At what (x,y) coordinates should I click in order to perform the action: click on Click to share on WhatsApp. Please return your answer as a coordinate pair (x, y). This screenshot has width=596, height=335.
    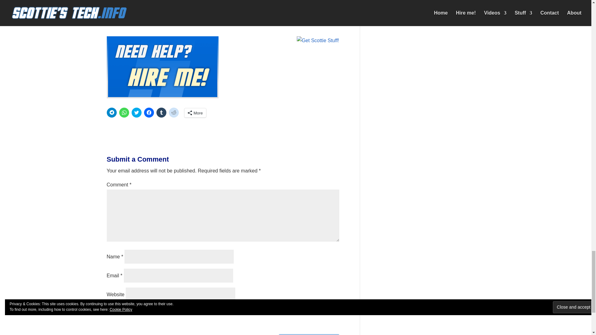
    Looking at the image, I should click on (124, 112).